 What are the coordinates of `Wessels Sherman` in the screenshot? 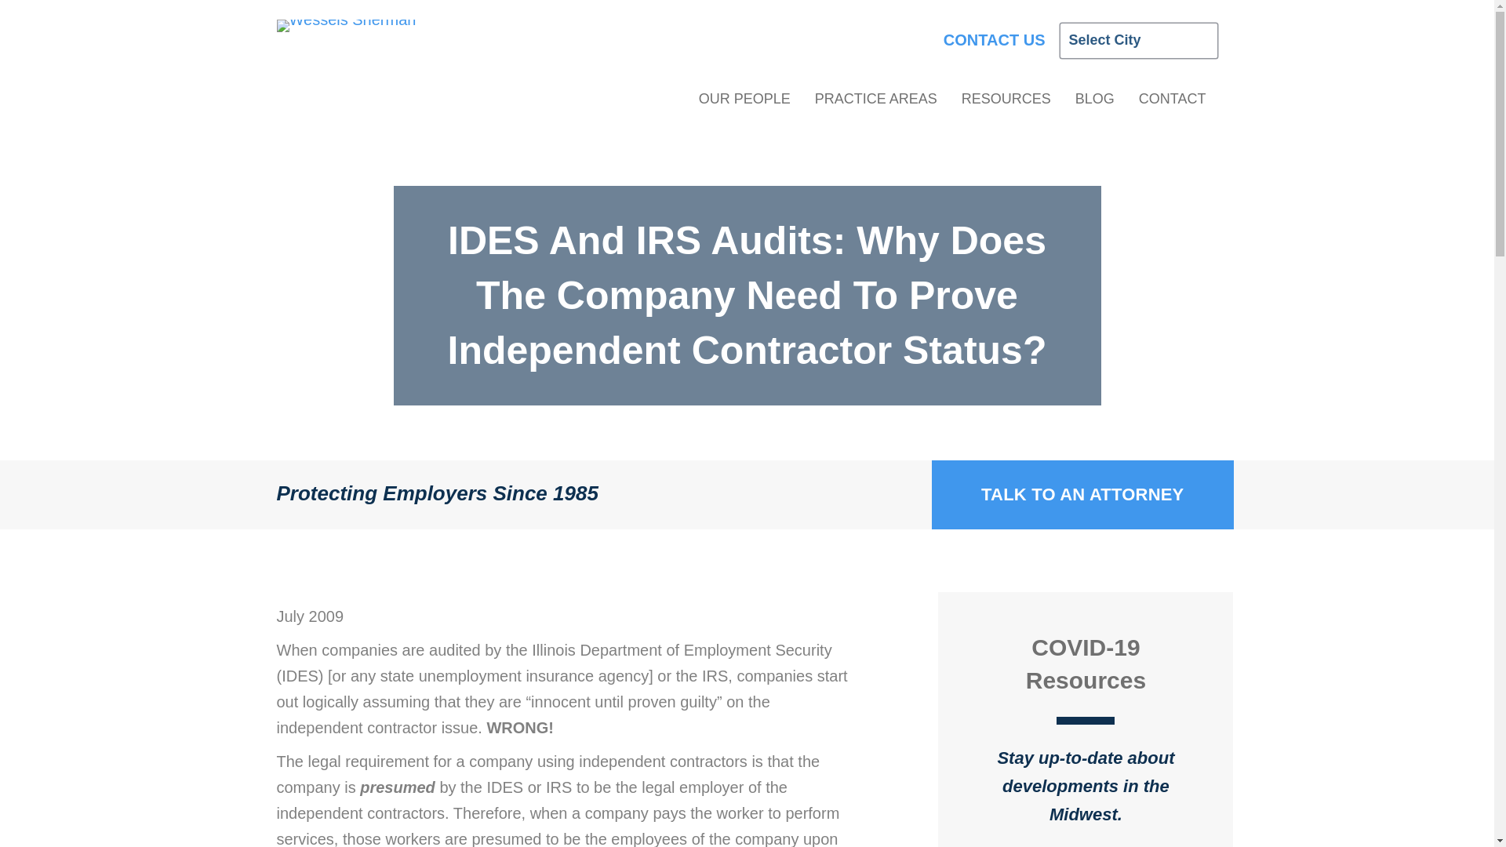 It's located at (345, 25).